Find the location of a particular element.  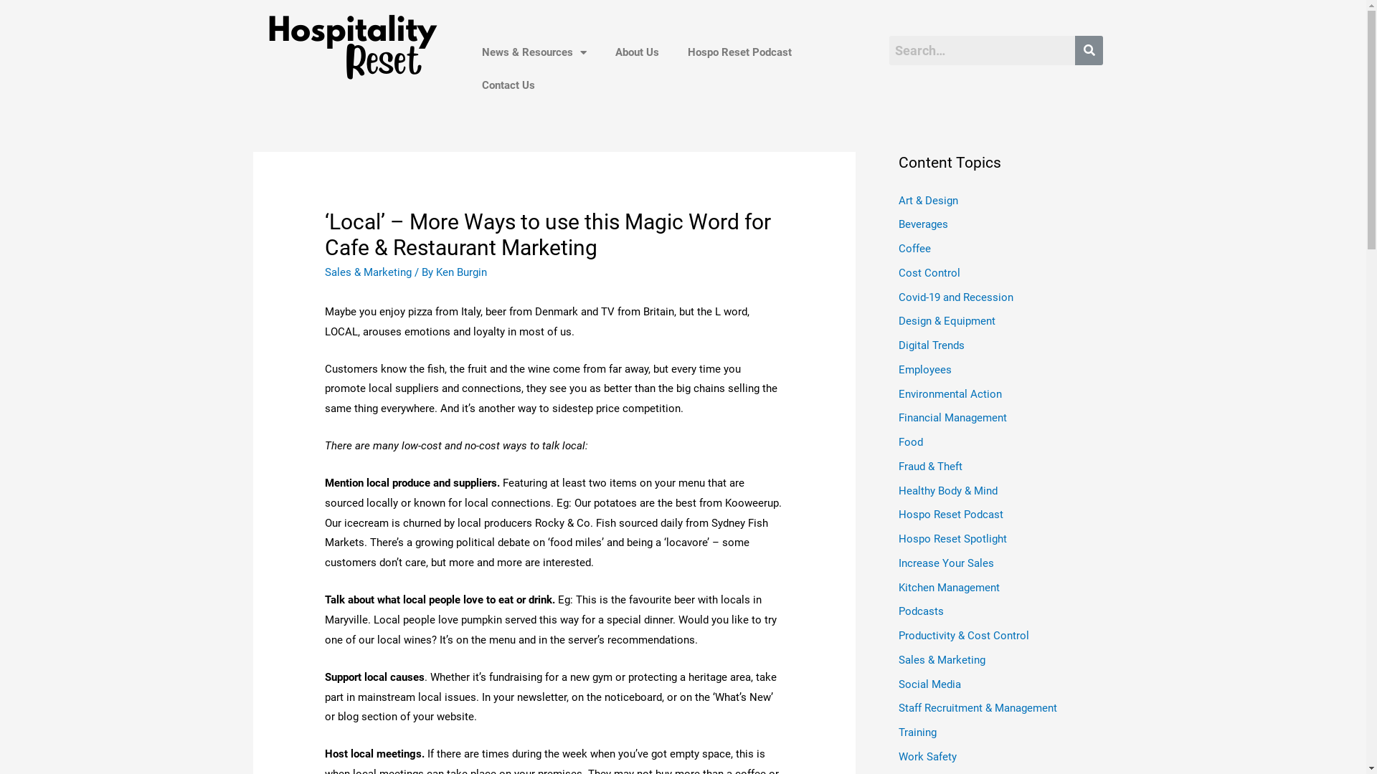

Sales & Marketing is located at coordinates (941, 660).